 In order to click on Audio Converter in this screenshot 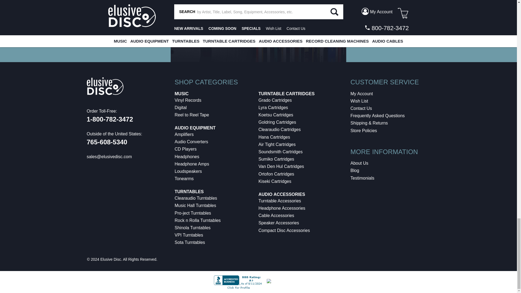, I will do `click(192, 142)`.